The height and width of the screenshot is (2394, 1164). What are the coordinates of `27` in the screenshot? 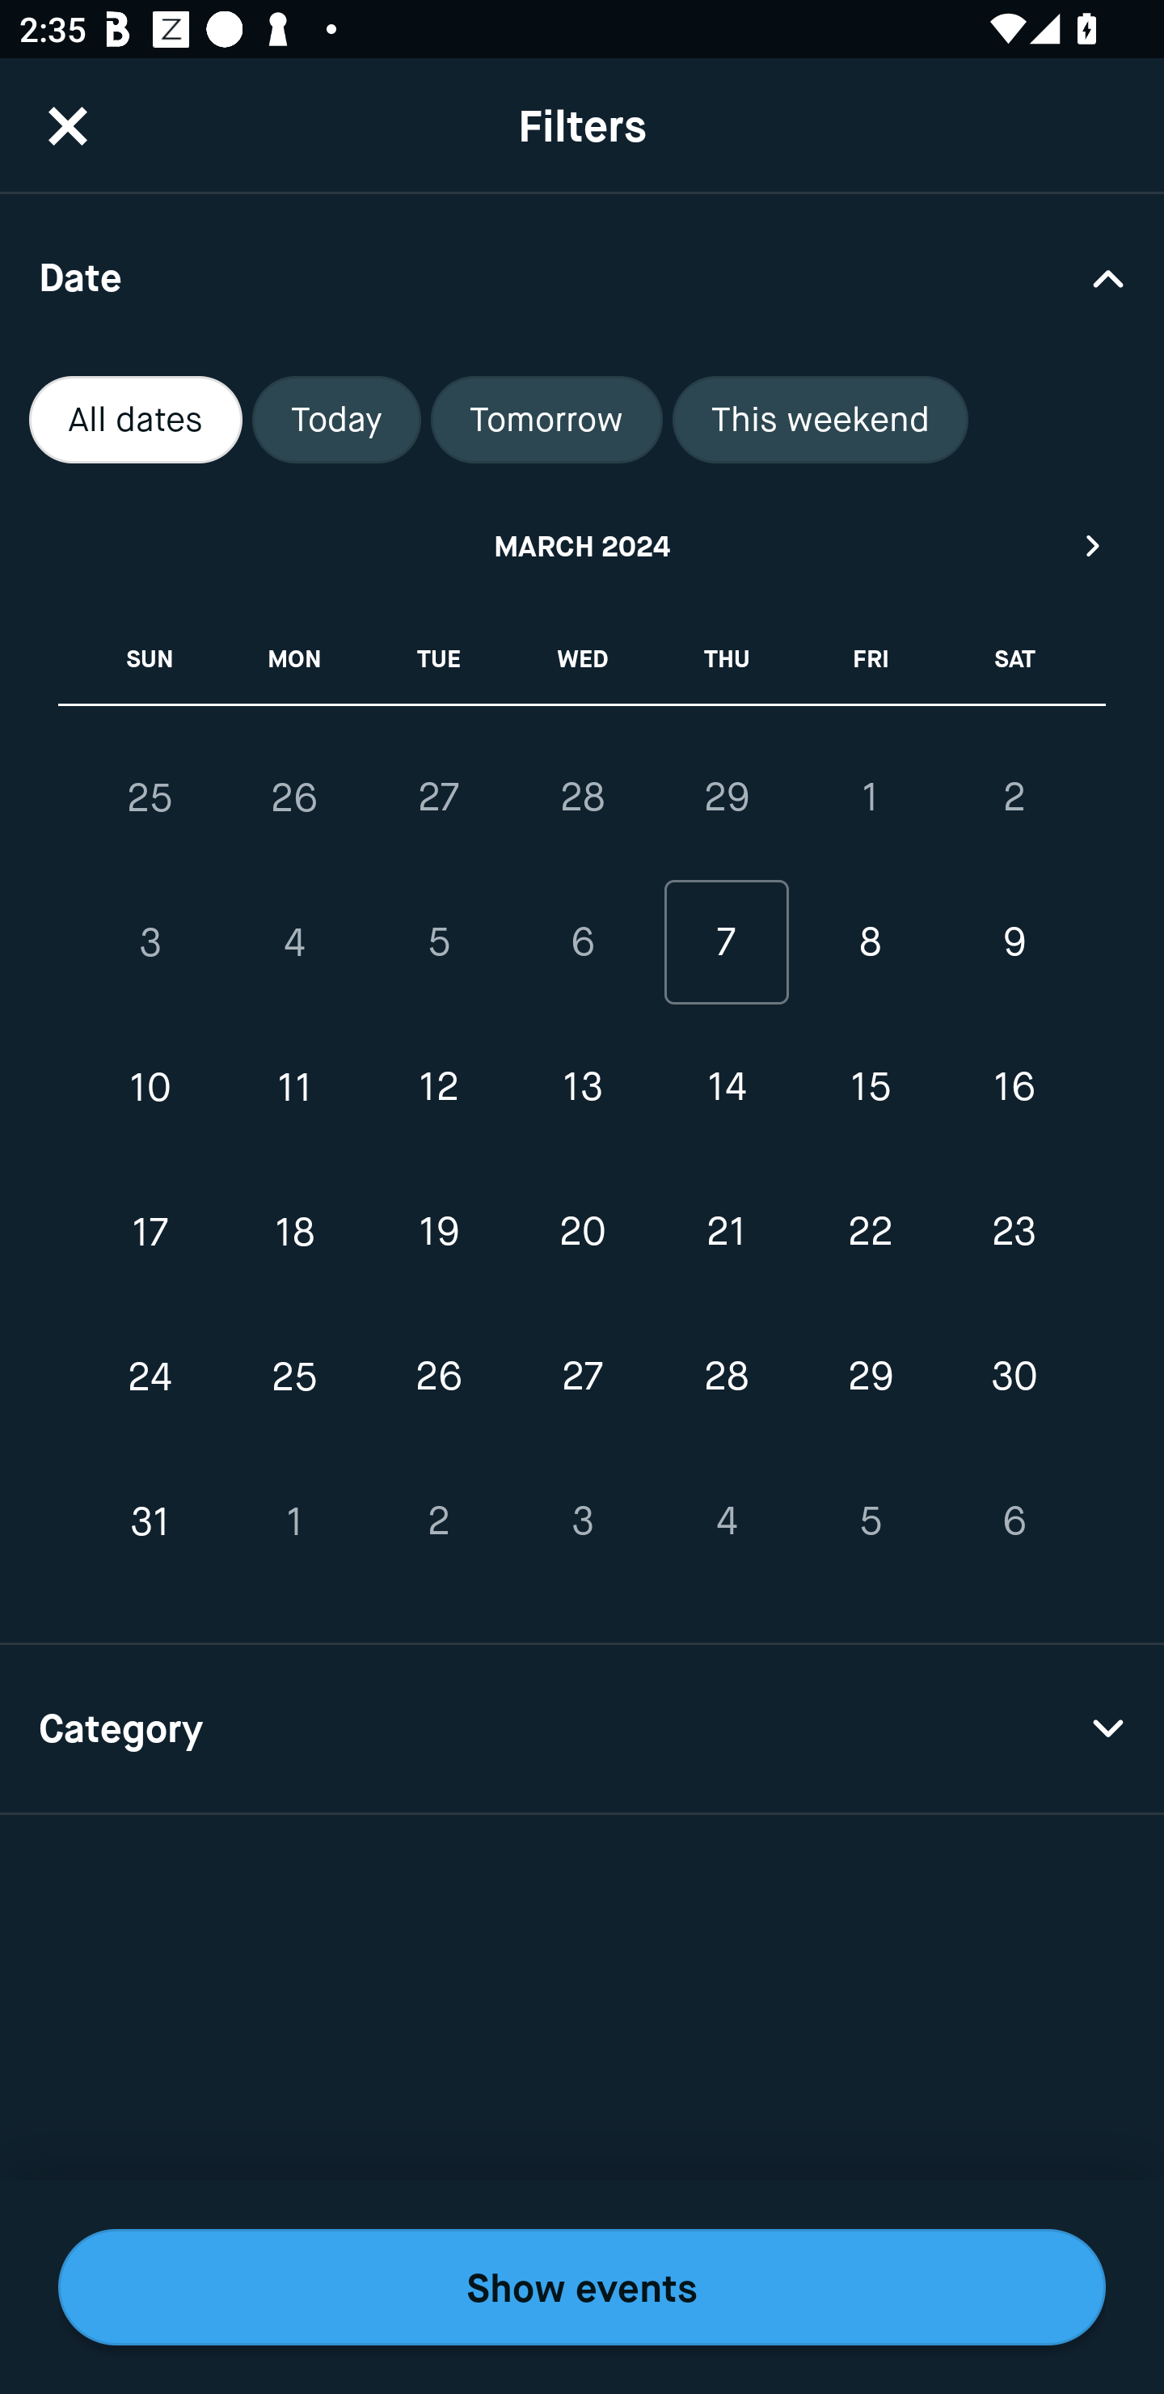 It's located at (582, 1377).